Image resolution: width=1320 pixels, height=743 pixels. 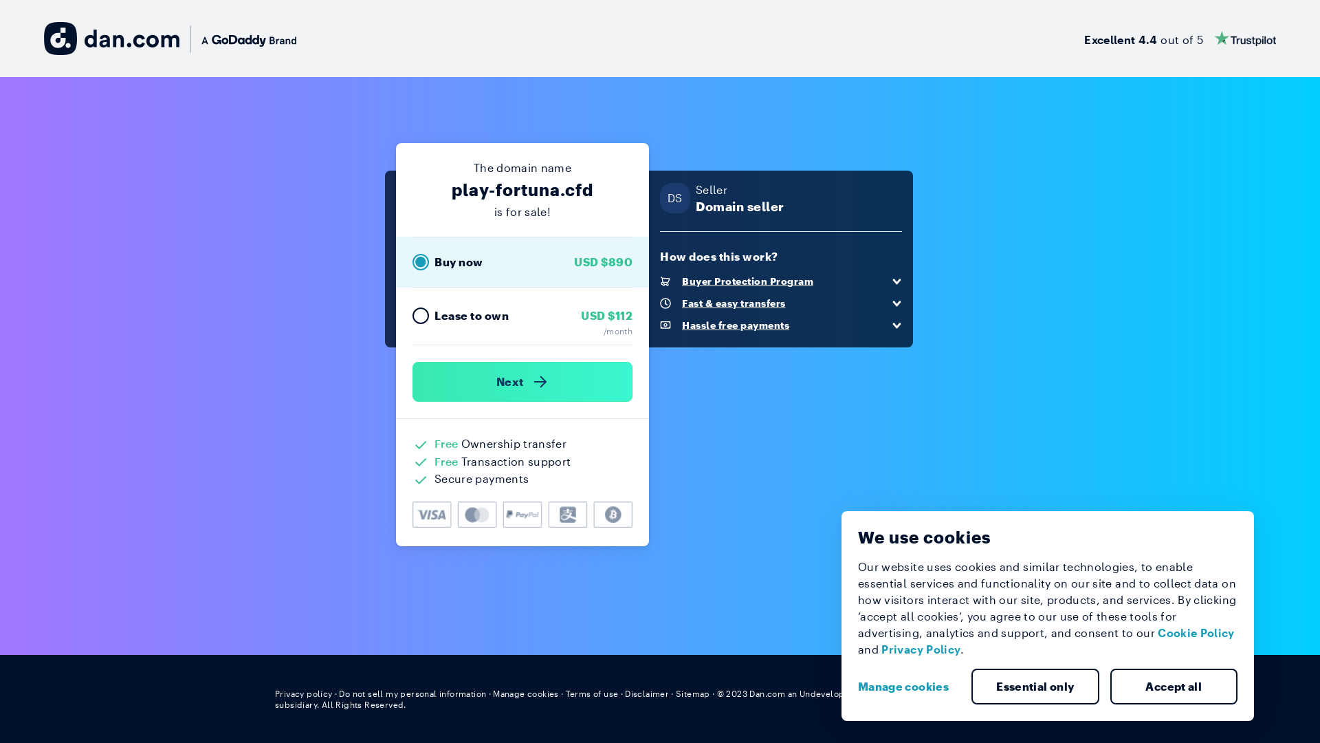 What do you see at coordinates (412, 693) in the screenshot?
I see `Do not sell my personal information` at bounding box center [412, 693].